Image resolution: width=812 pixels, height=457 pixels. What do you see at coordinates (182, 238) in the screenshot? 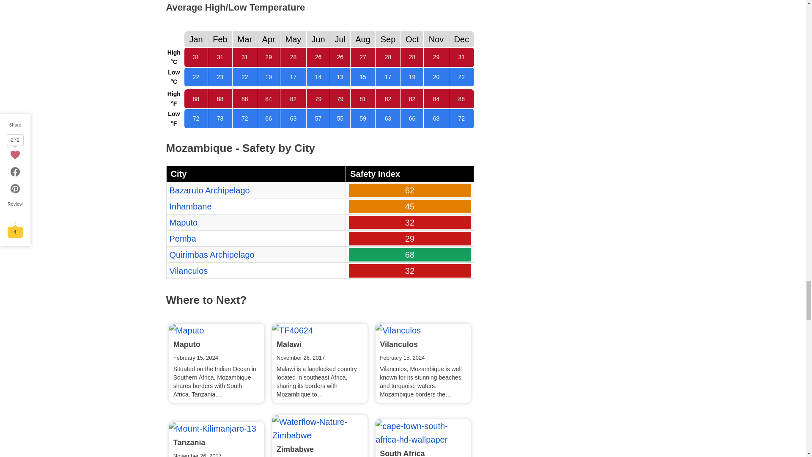
I see `Pemba` at bounding box center [182, 238].